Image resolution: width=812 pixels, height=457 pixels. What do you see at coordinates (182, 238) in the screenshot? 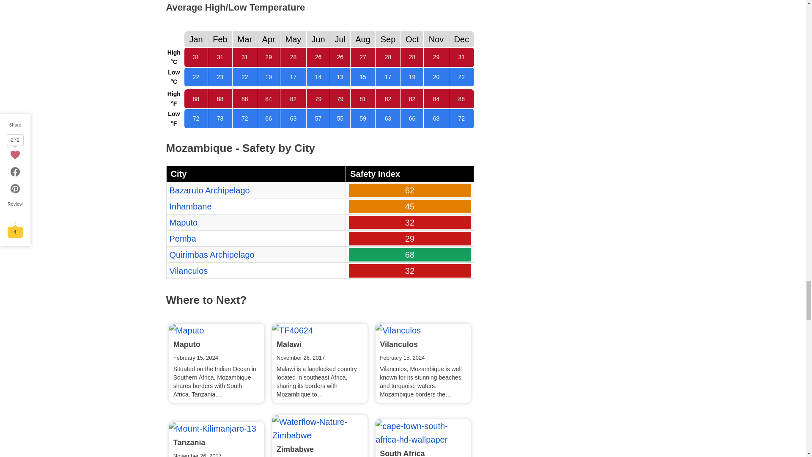
I see `Pemba` at bounding box center [182, 238].